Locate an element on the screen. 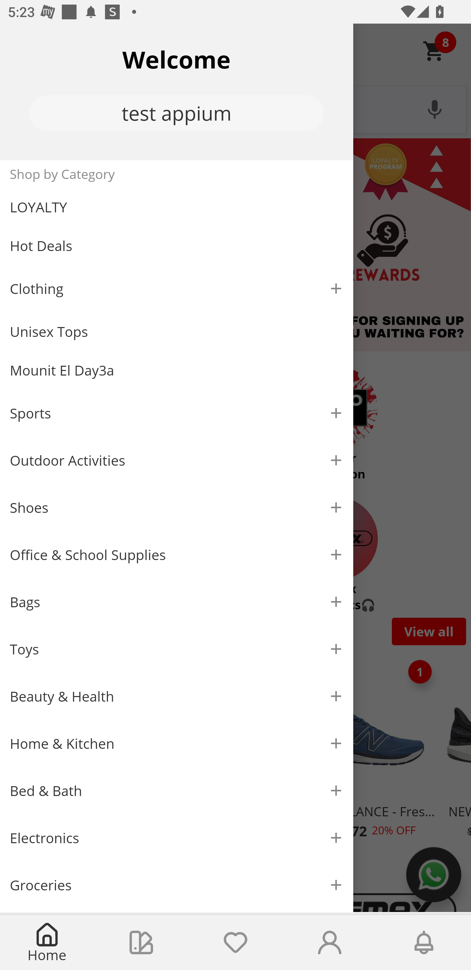  Electronics is located at coordinates (177, 838).